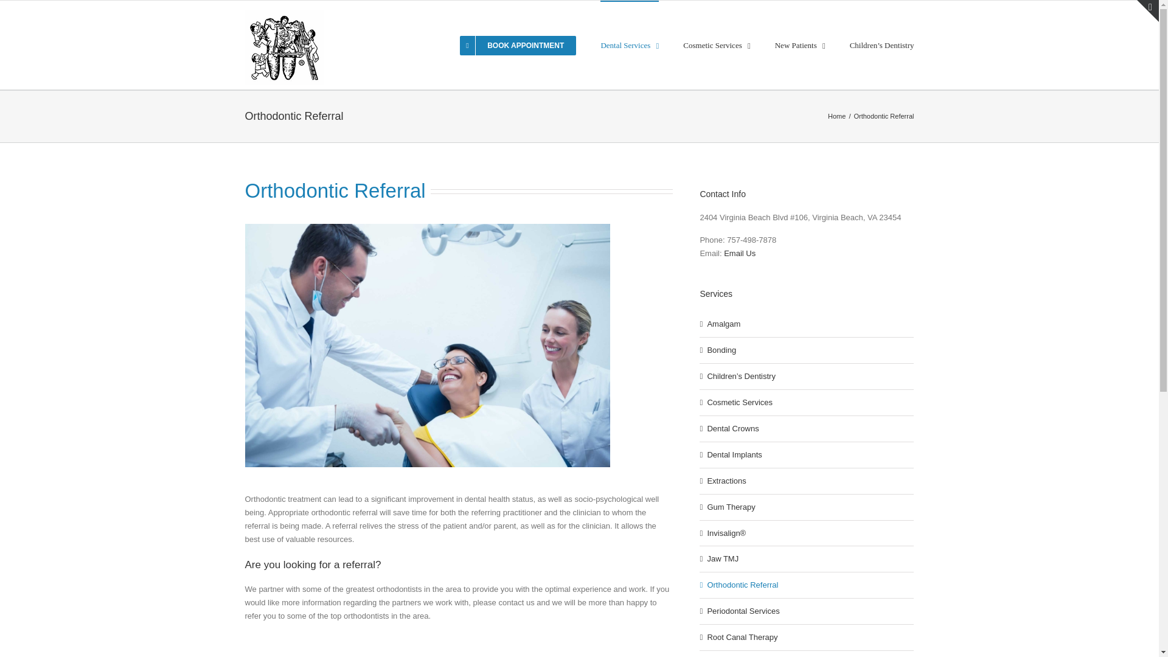 Image resolution: width=1168 pixels, height=657 pixels. I want to click on Amalgam, so click(723, 324).